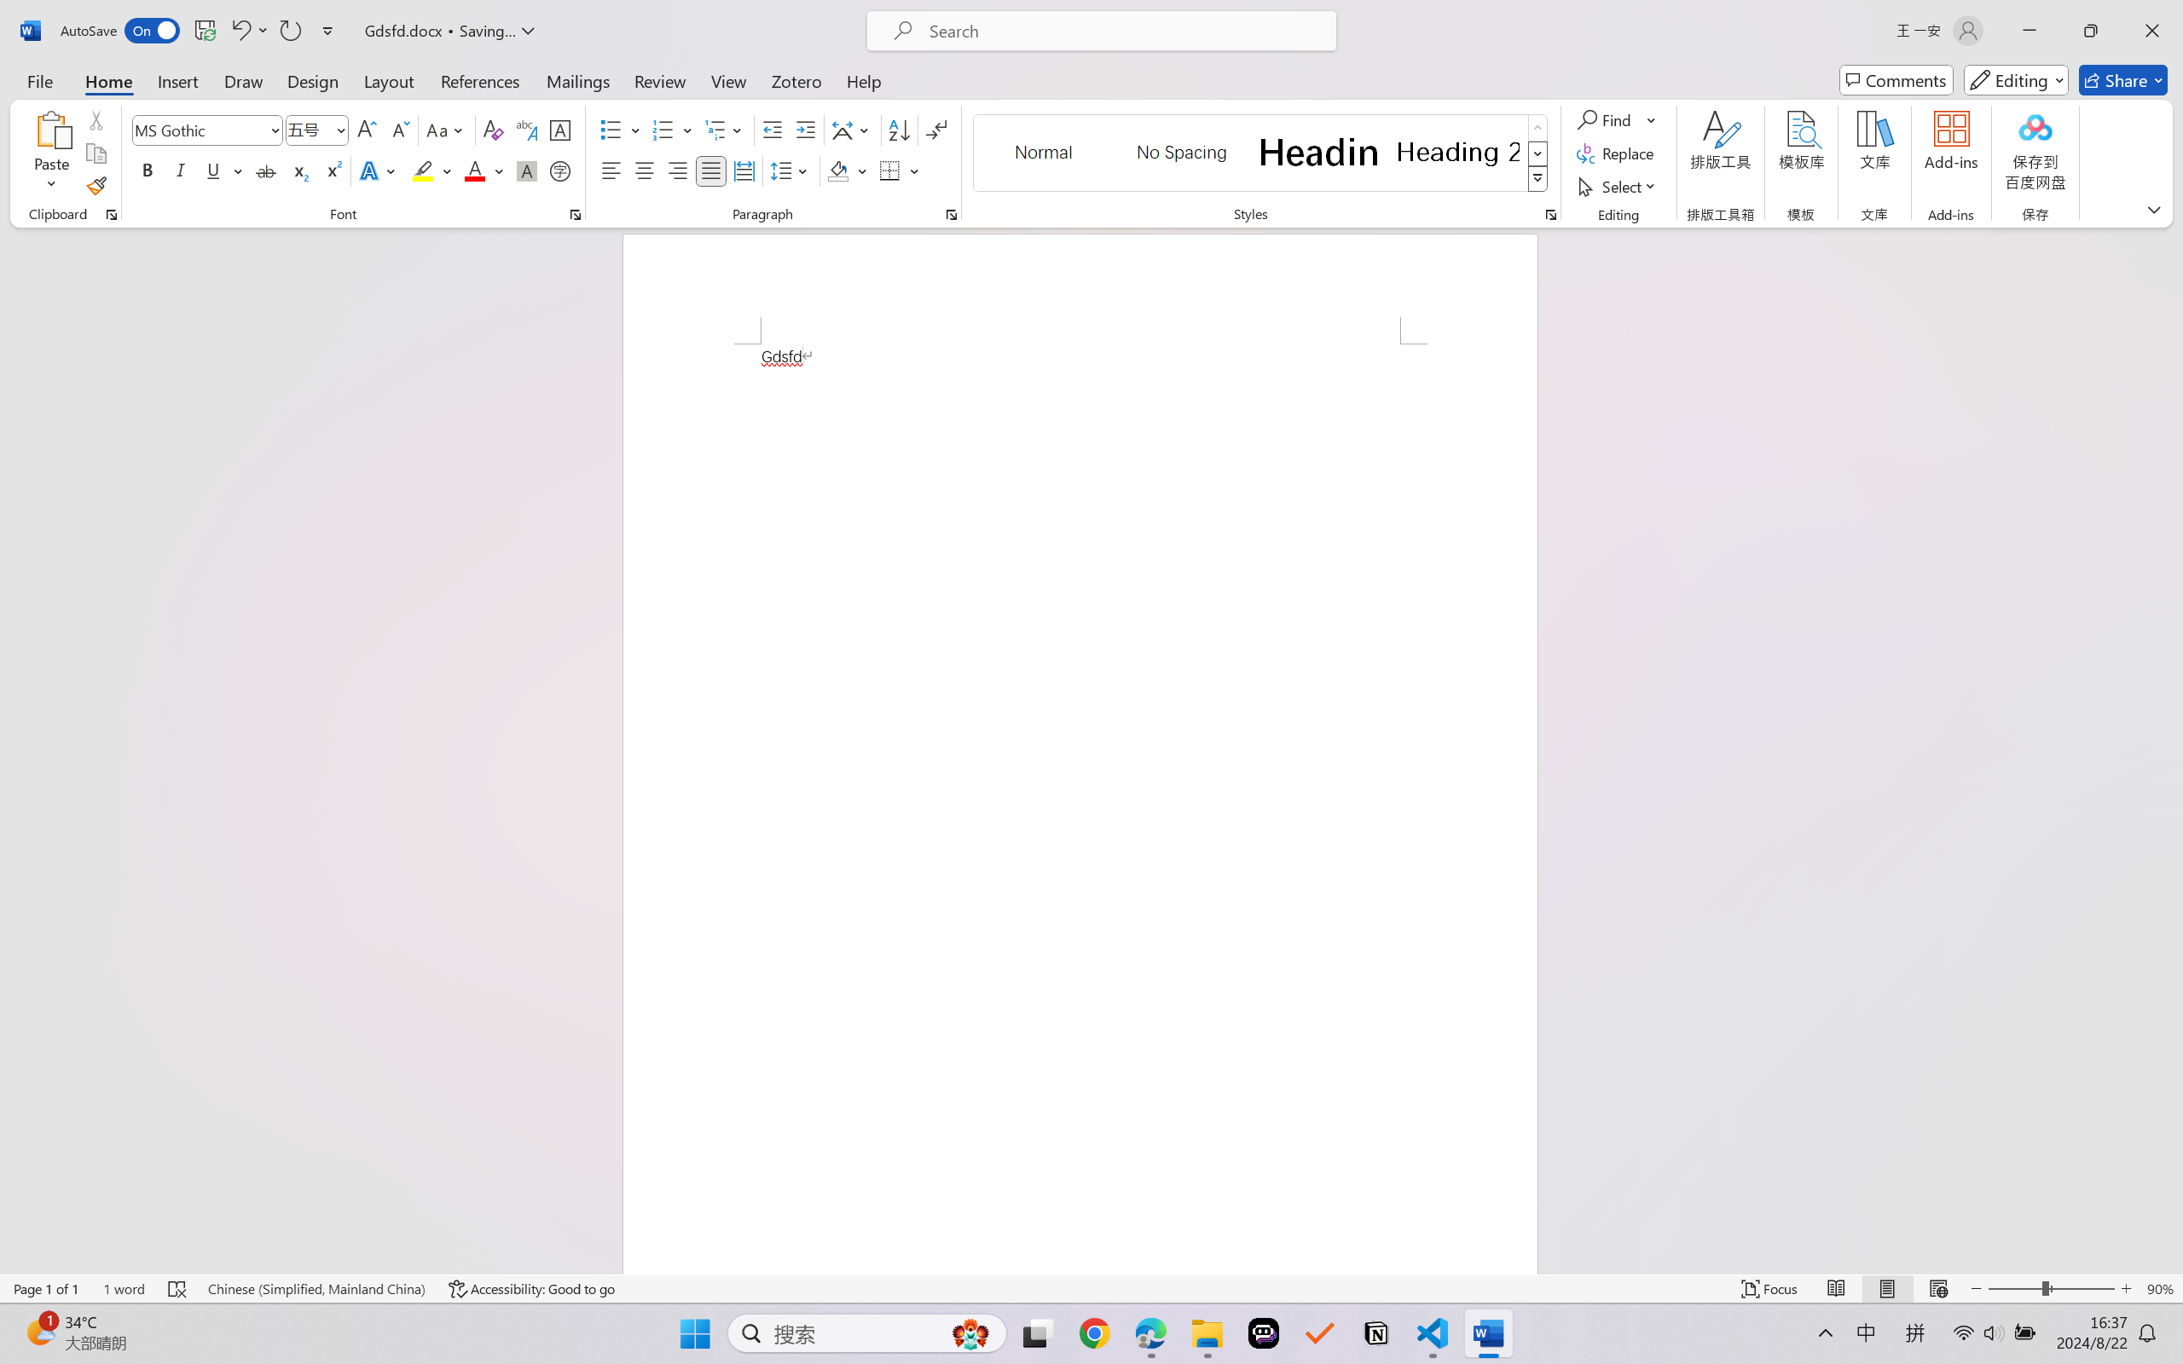 This screenshot has width=2183, height=1364. What do you see at coordinates (96, 186) in the screenshot?
I see `Format Painter` at bounding box center [96, 186].